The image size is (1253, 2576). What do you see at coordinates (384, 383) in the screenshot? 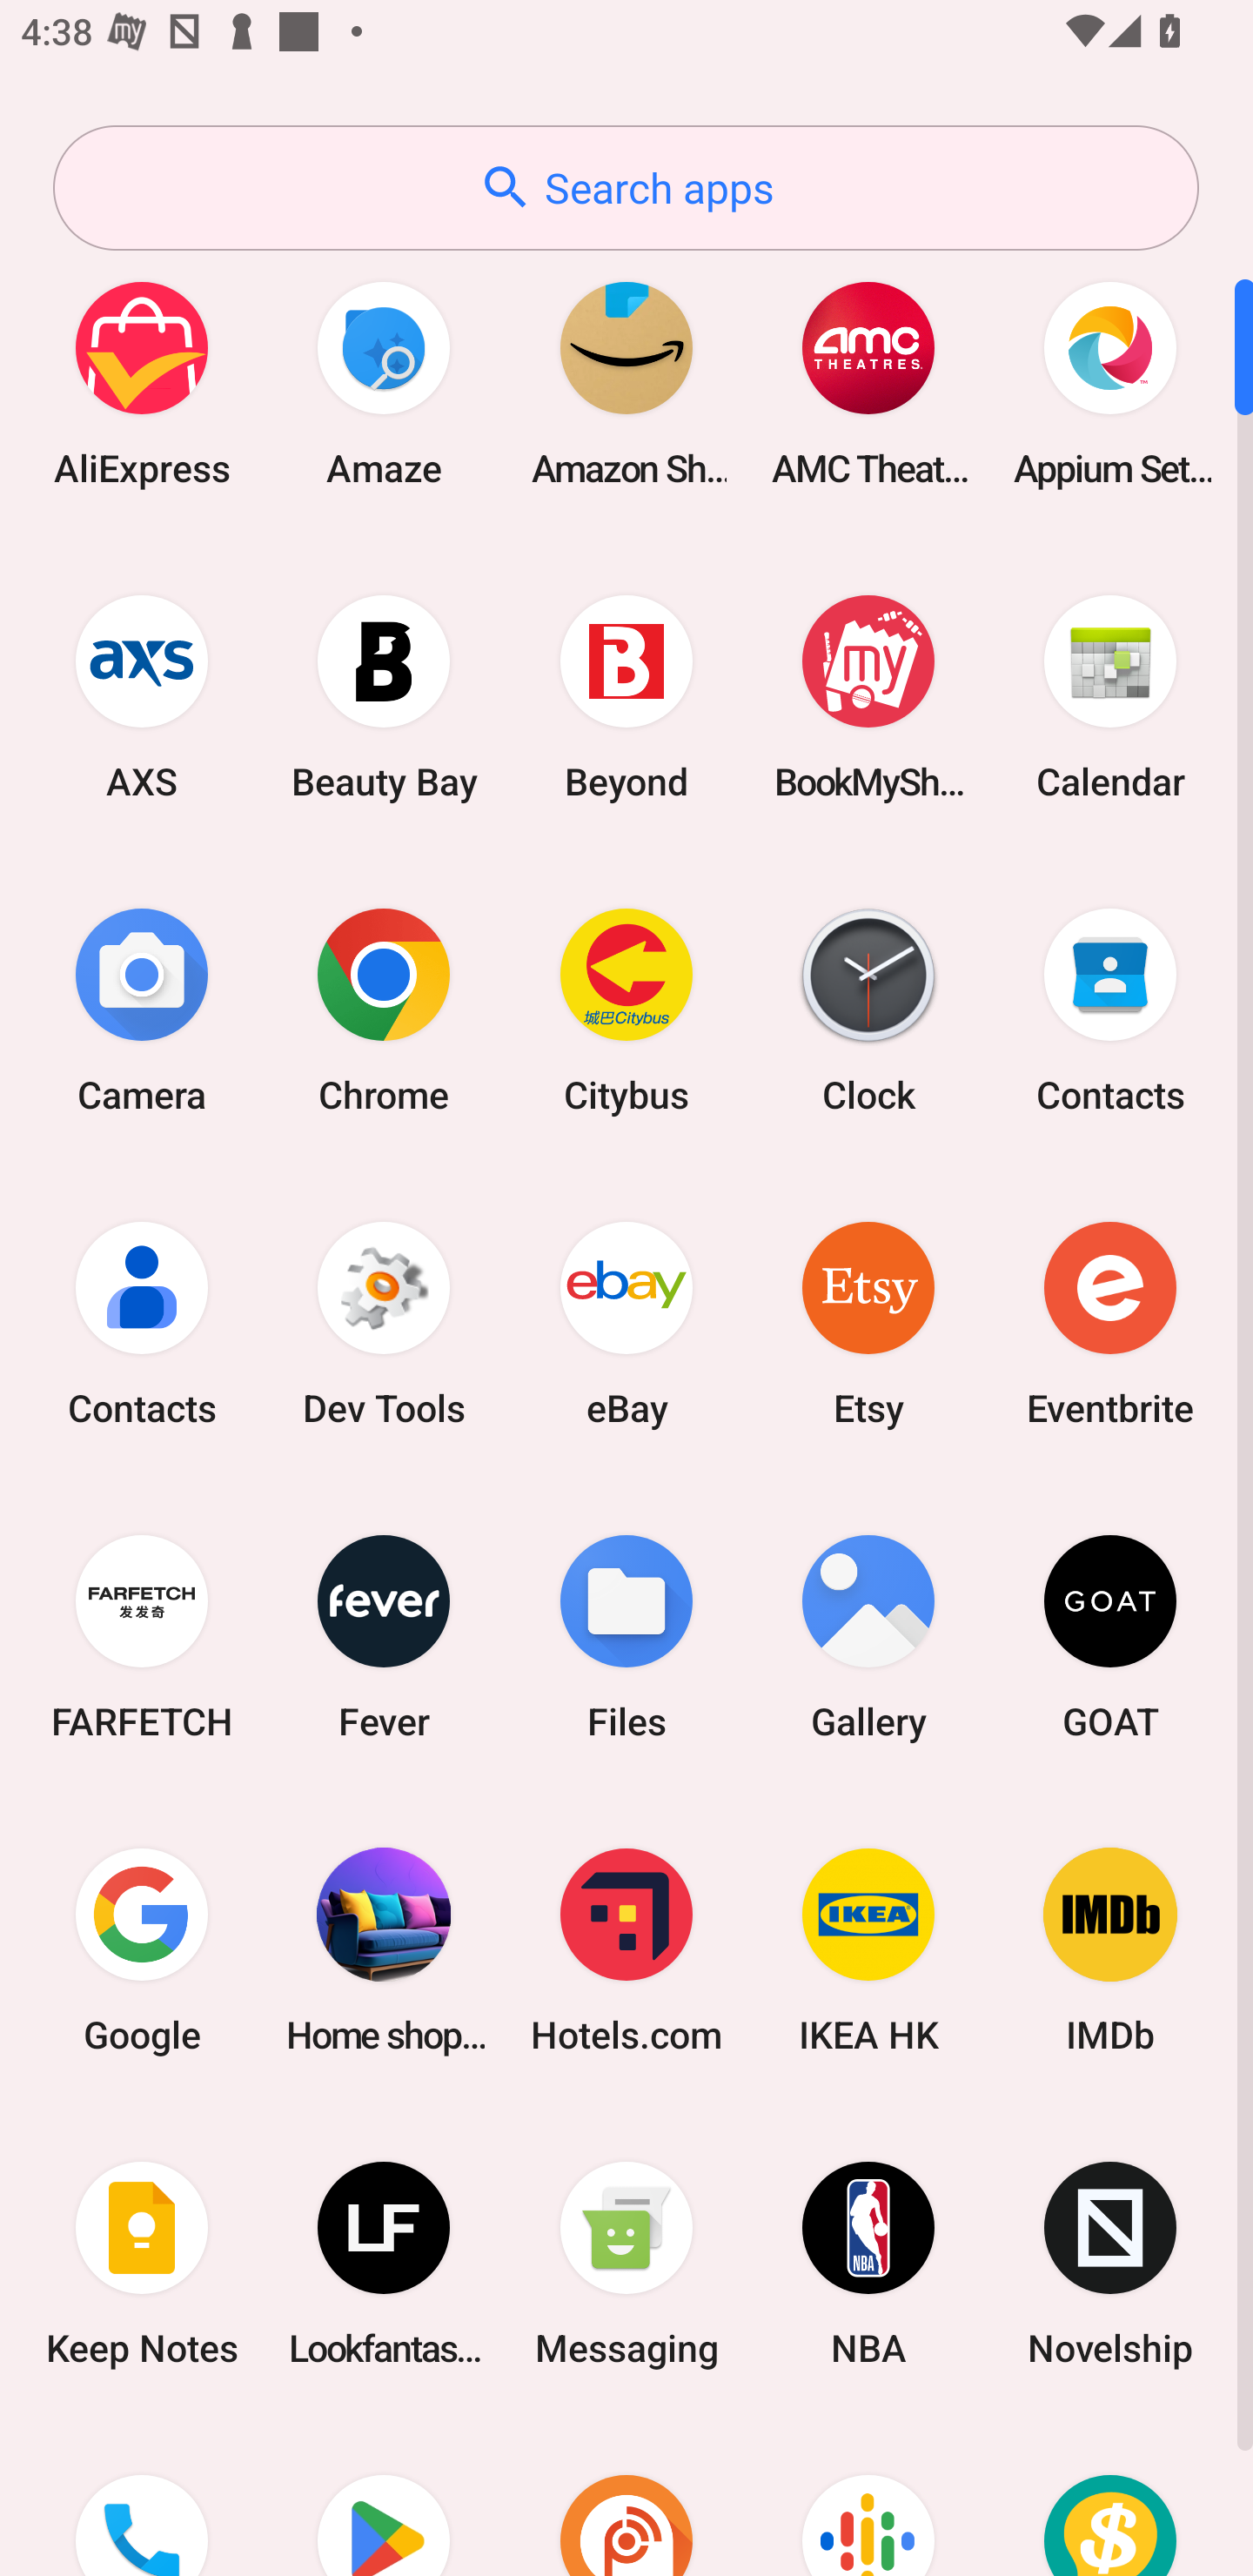
I see `Amaze` at bounding box center [384, 383].